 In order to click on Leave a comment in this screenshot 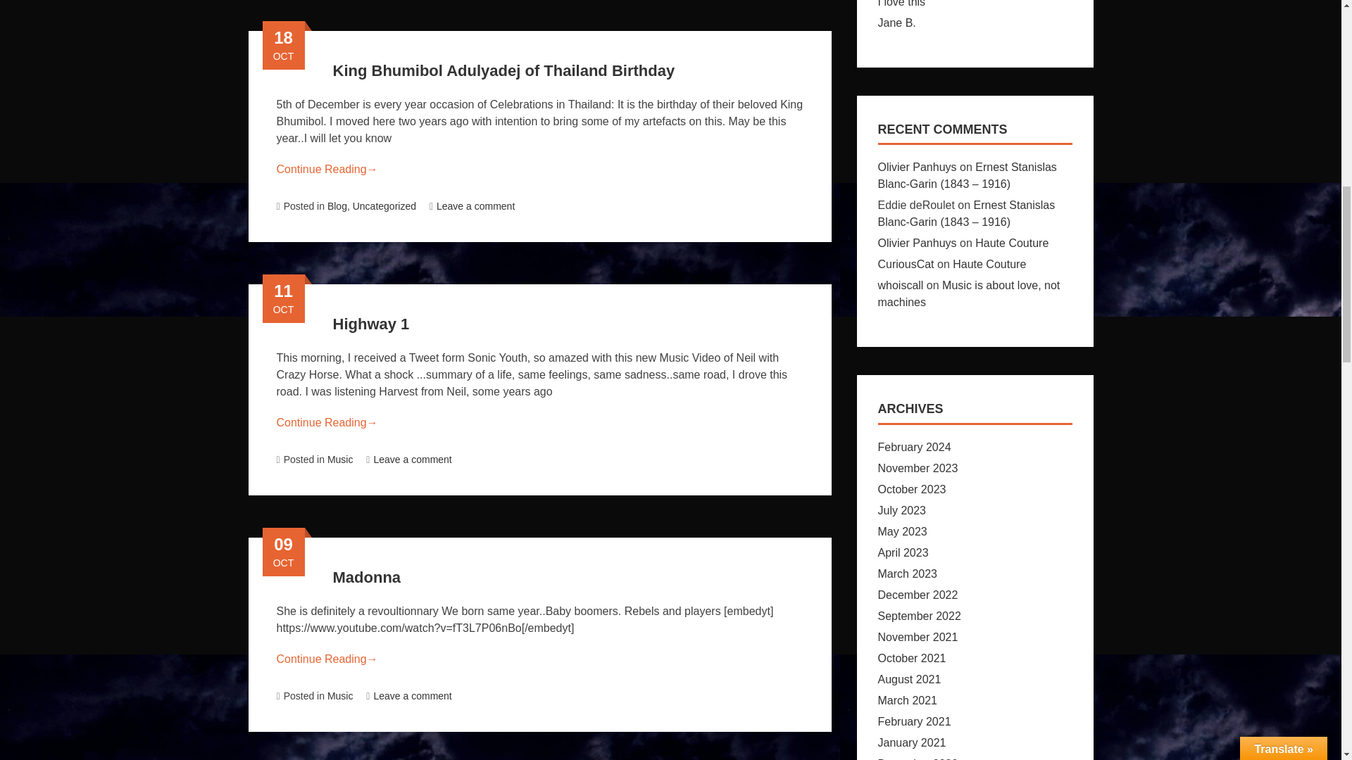, I will do `click(472, 206)`.